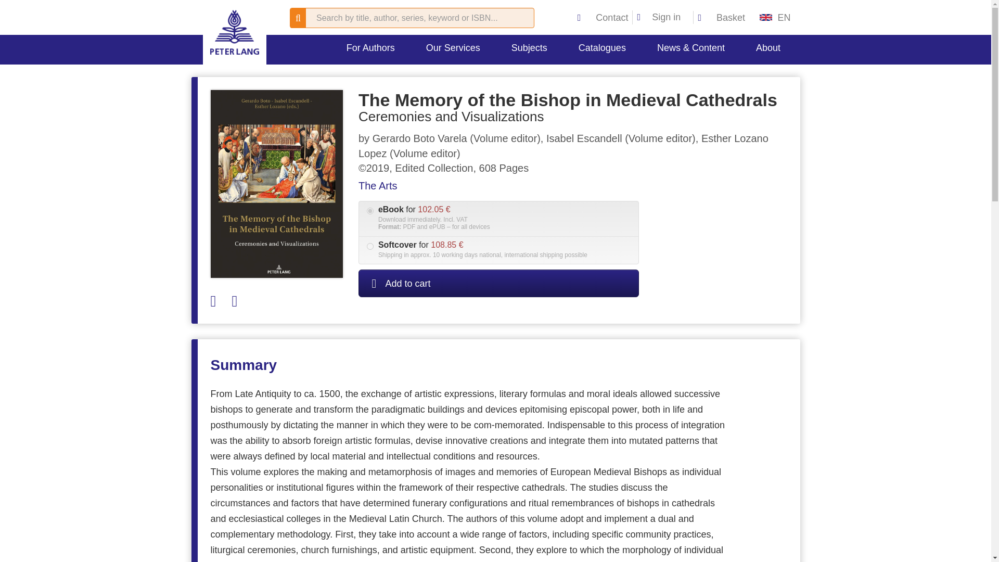 This screenshot has width=999, height=562. Describe the element at coordinates (604, 18) in the screenshot. I see `Contact` at that location.